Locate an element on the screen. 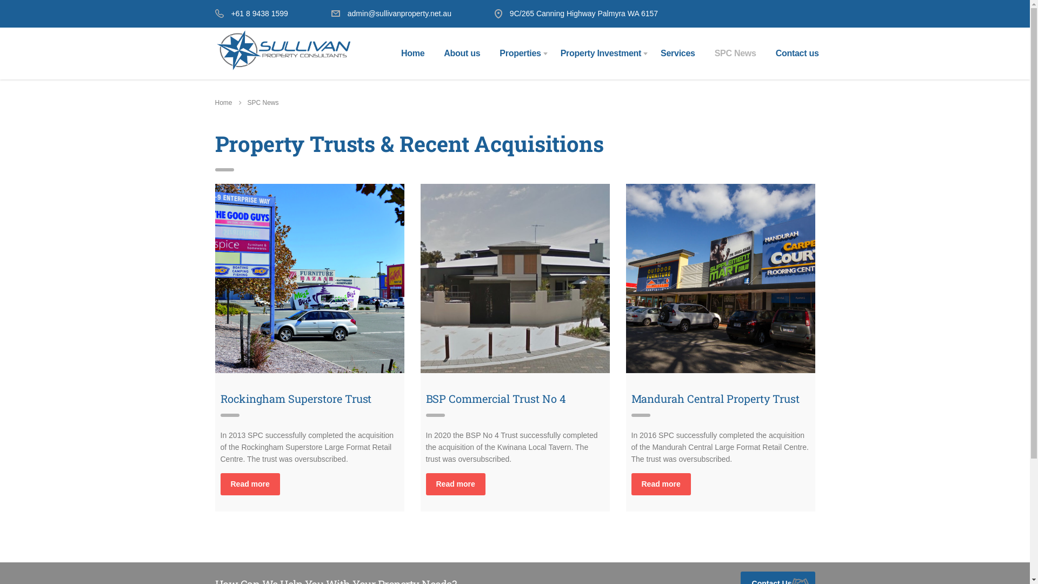 The image size is (1038, 584). Home is located at coordinates (413, 54).